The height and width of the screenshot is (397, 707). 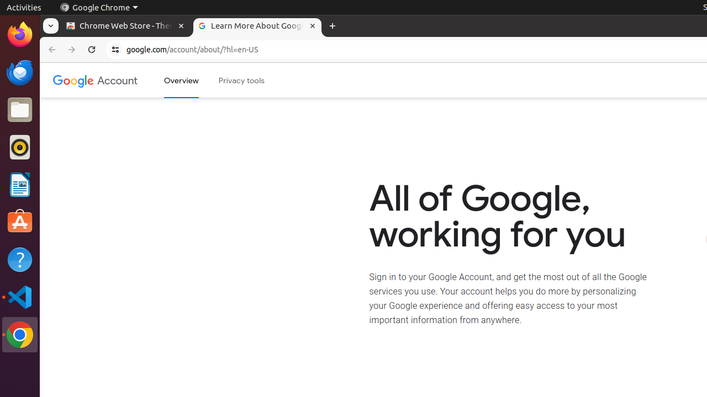 I want to click on Back, so click(x=51, y=50).